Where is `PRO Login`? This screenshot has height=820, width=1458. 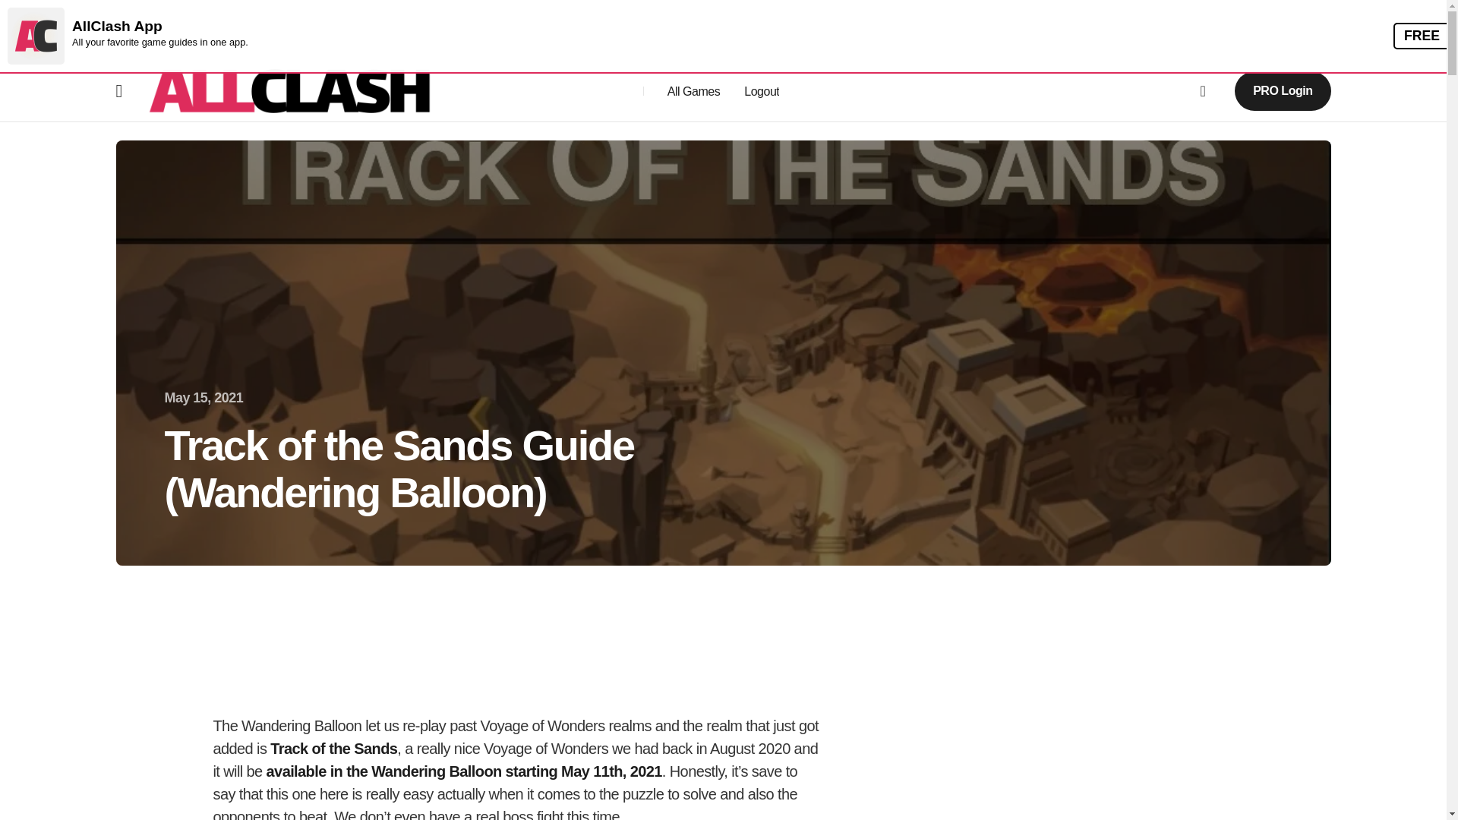
PRO Login is located at coordinates (1282, 90).